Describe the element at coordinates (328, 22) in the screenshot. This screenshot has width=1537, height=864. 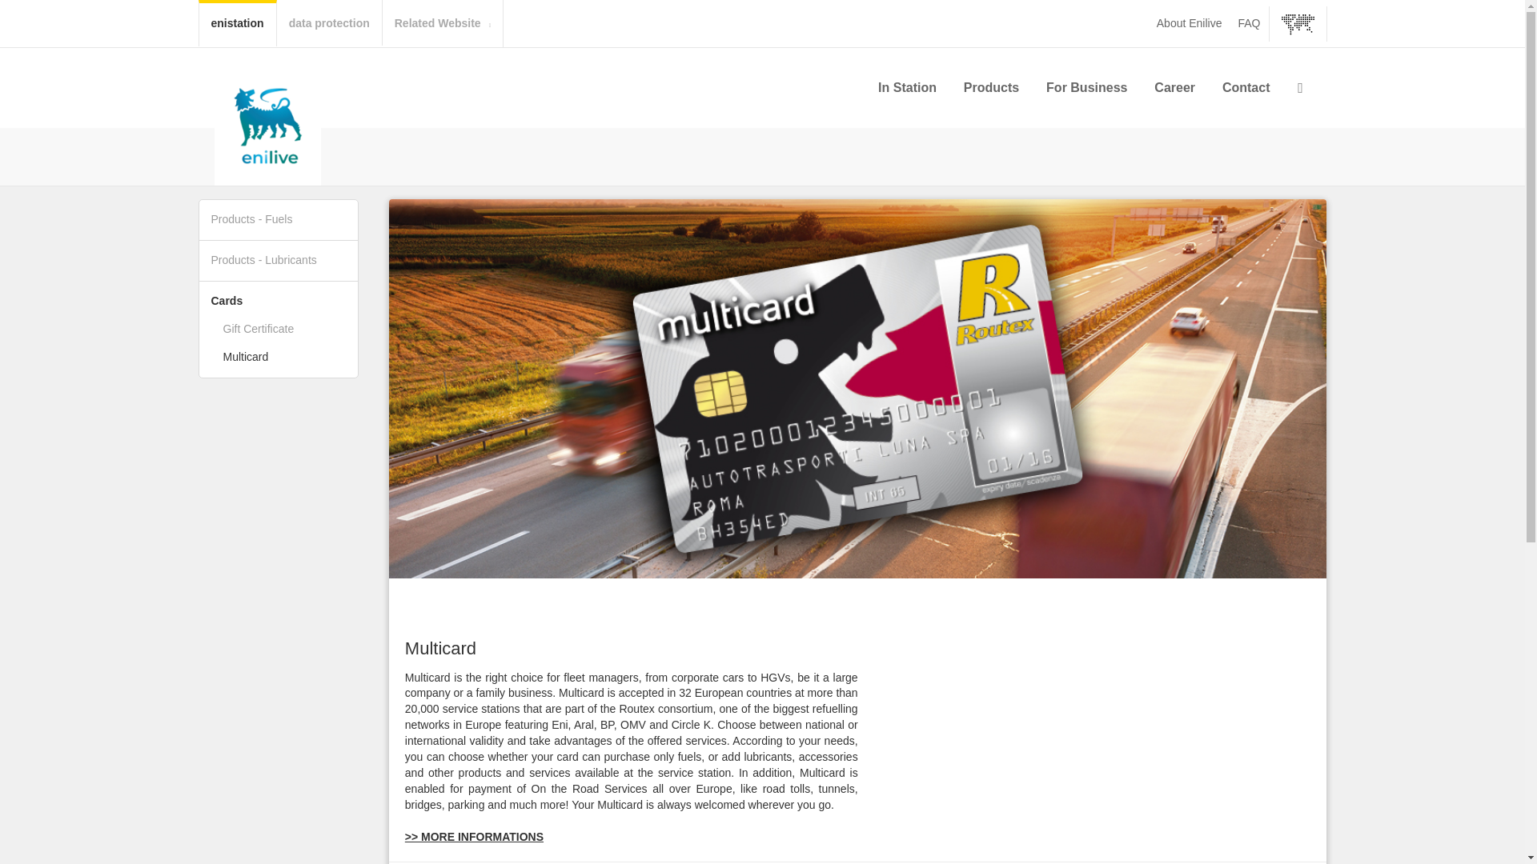
I see `DSGVO` at that location.